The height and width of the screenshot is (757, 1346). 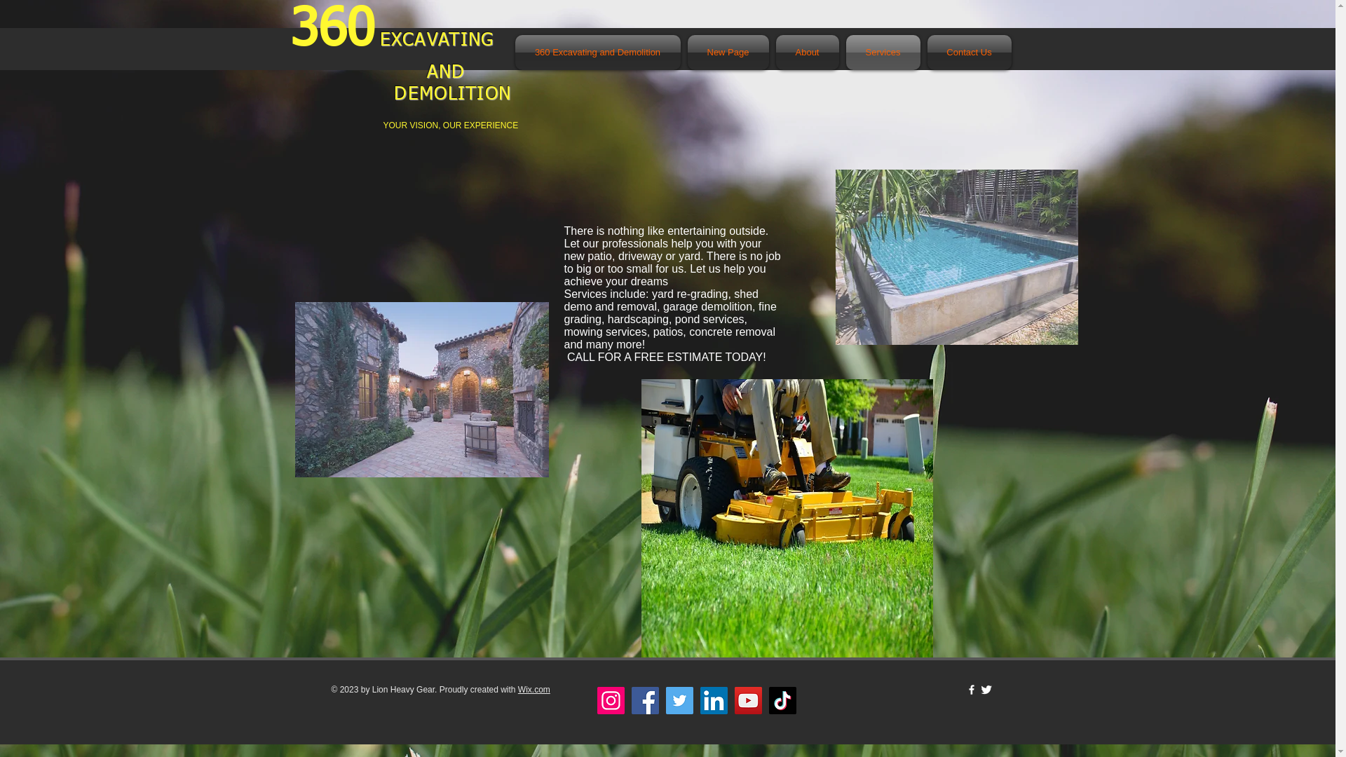 I want to click on Wix.com, so click(x=534, y=690).